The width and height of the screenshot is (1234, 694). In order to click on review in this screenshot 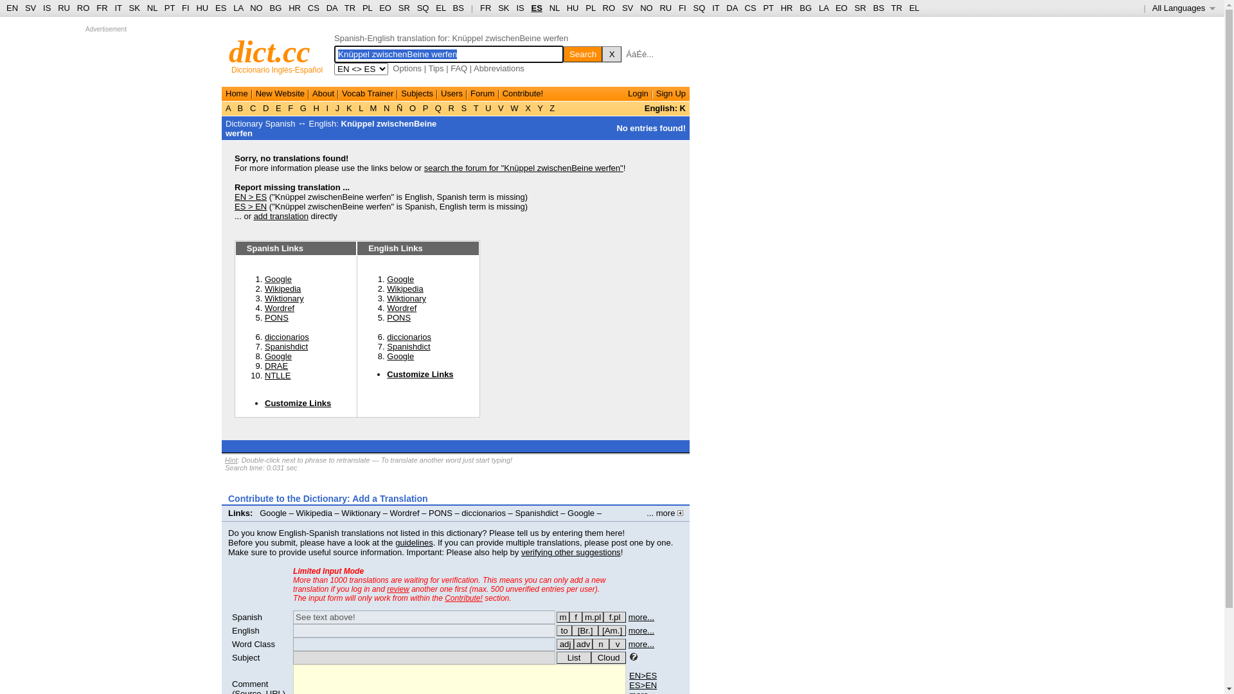, I will do `click(398, 589)`.